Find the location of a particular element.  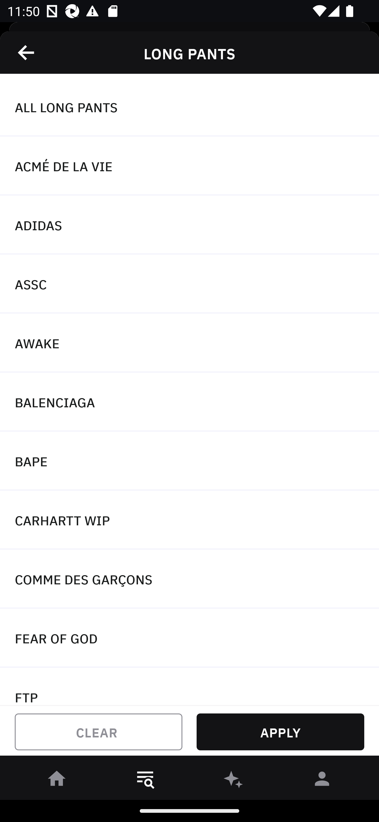

 is located at coordinates (27, 52).